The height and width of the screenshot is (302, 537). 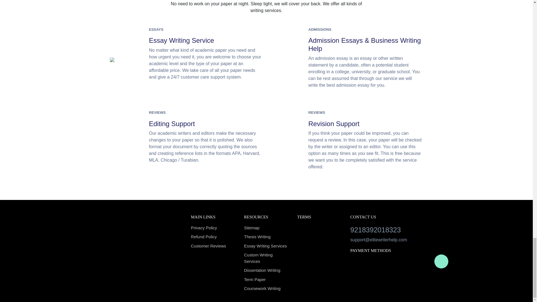 What do you see at coordinates (266, 289) in the screenshot?
I see `Coursework Writing` at bounding box center [266, 289].